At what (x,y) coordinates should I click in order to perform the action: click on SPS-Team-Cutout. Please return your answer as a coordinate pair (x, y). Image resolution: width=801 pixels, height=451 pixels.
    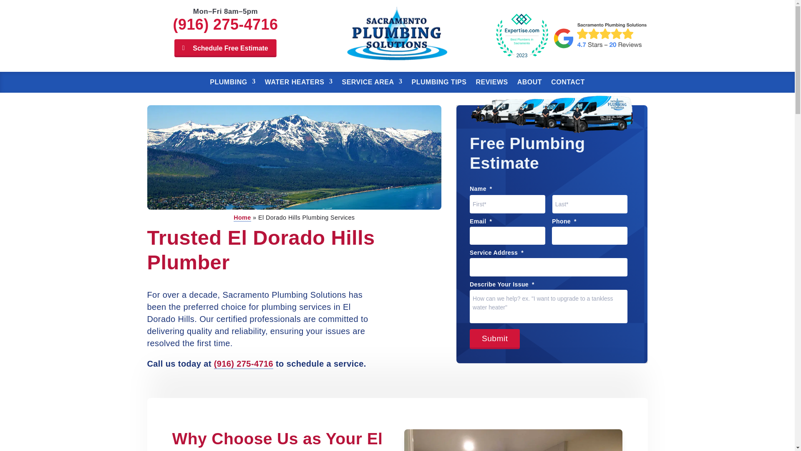
    Looking at the image, I should click on (552, 132).